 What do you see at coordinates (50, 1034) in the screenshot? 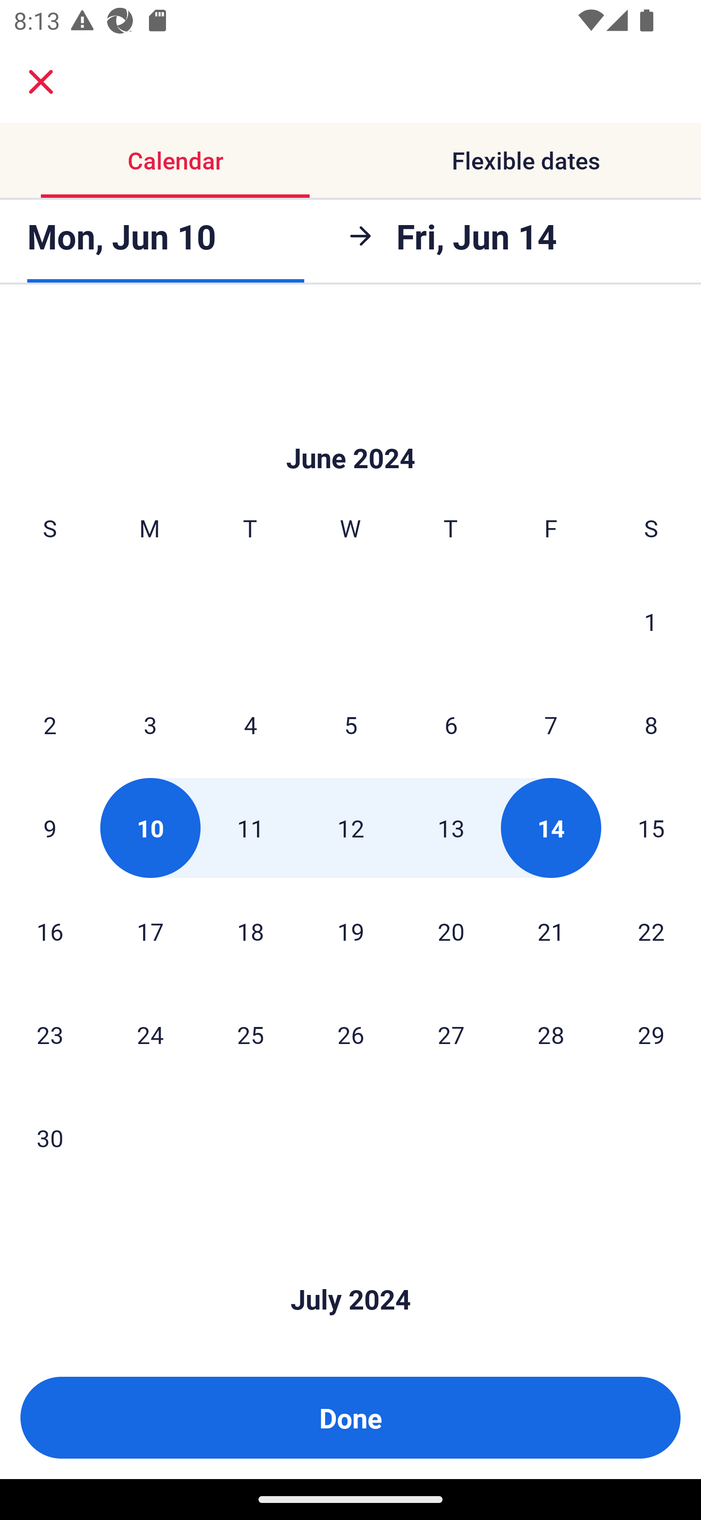
I see `23 Sunday, June 23, 2024` at bounding box center [50, 1034].